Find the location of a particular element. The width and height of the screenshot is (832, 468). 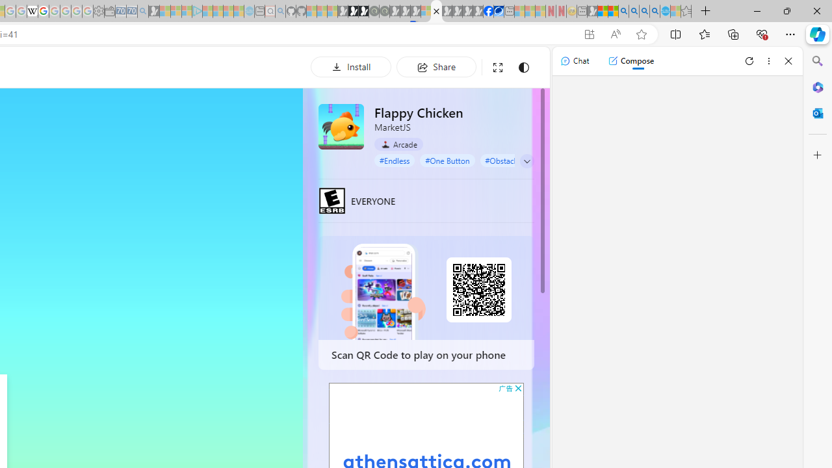

Full screen is located at coordinates (497, 68).